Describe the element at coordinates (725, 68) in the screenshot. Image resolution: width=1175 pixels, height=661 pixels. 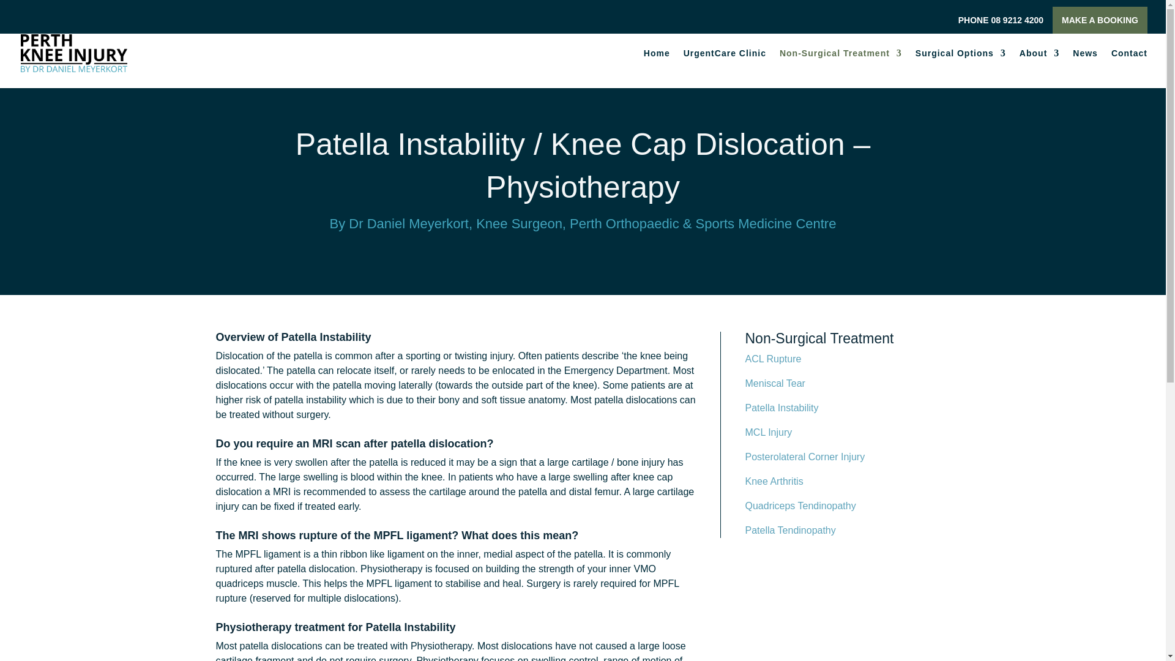
I see `UrgentCare Clinic` at that location.